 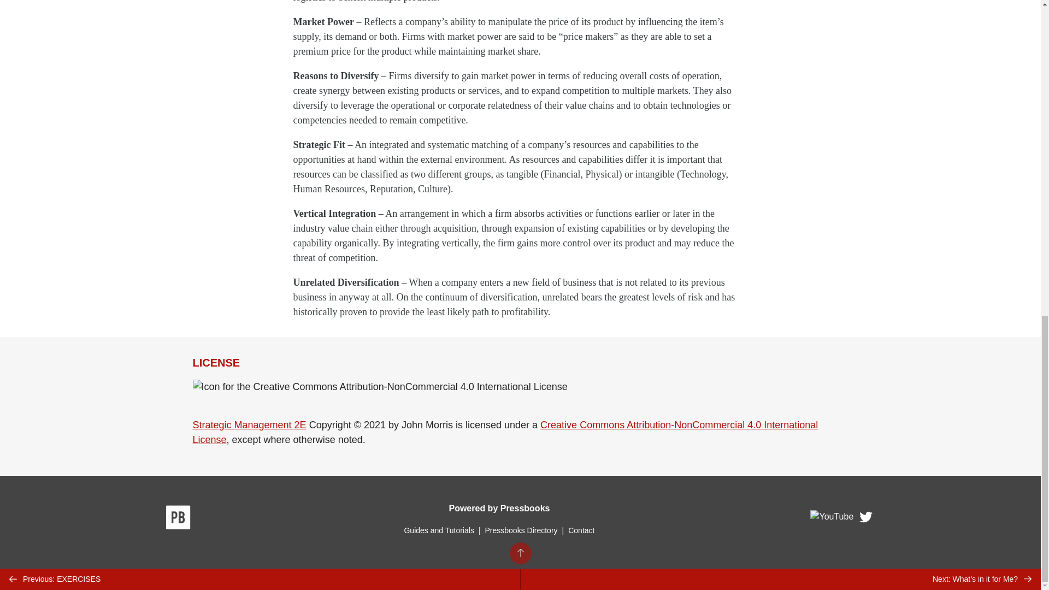 What do you see at coordinates (521, 530) in the screenshot?
I see `Pressbooks Directory` at bounding box center [521, 530].